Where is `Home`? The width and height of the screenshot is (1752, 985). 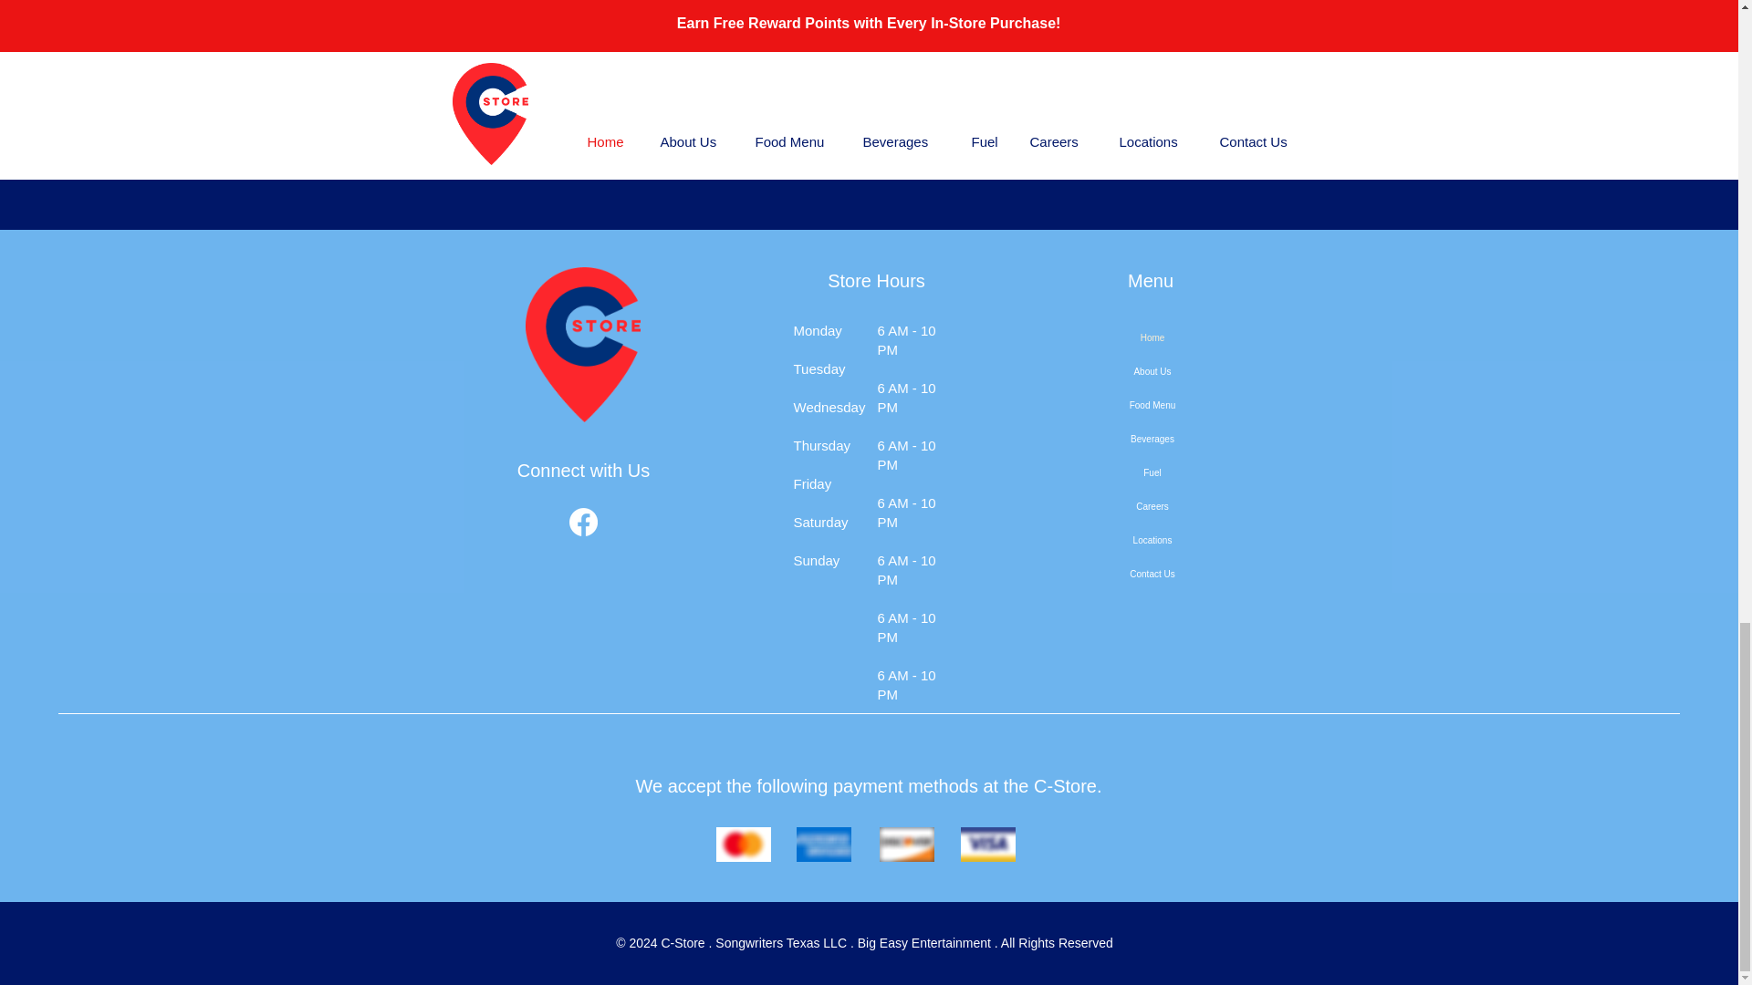
Home is located at coordinates (1152, 337).